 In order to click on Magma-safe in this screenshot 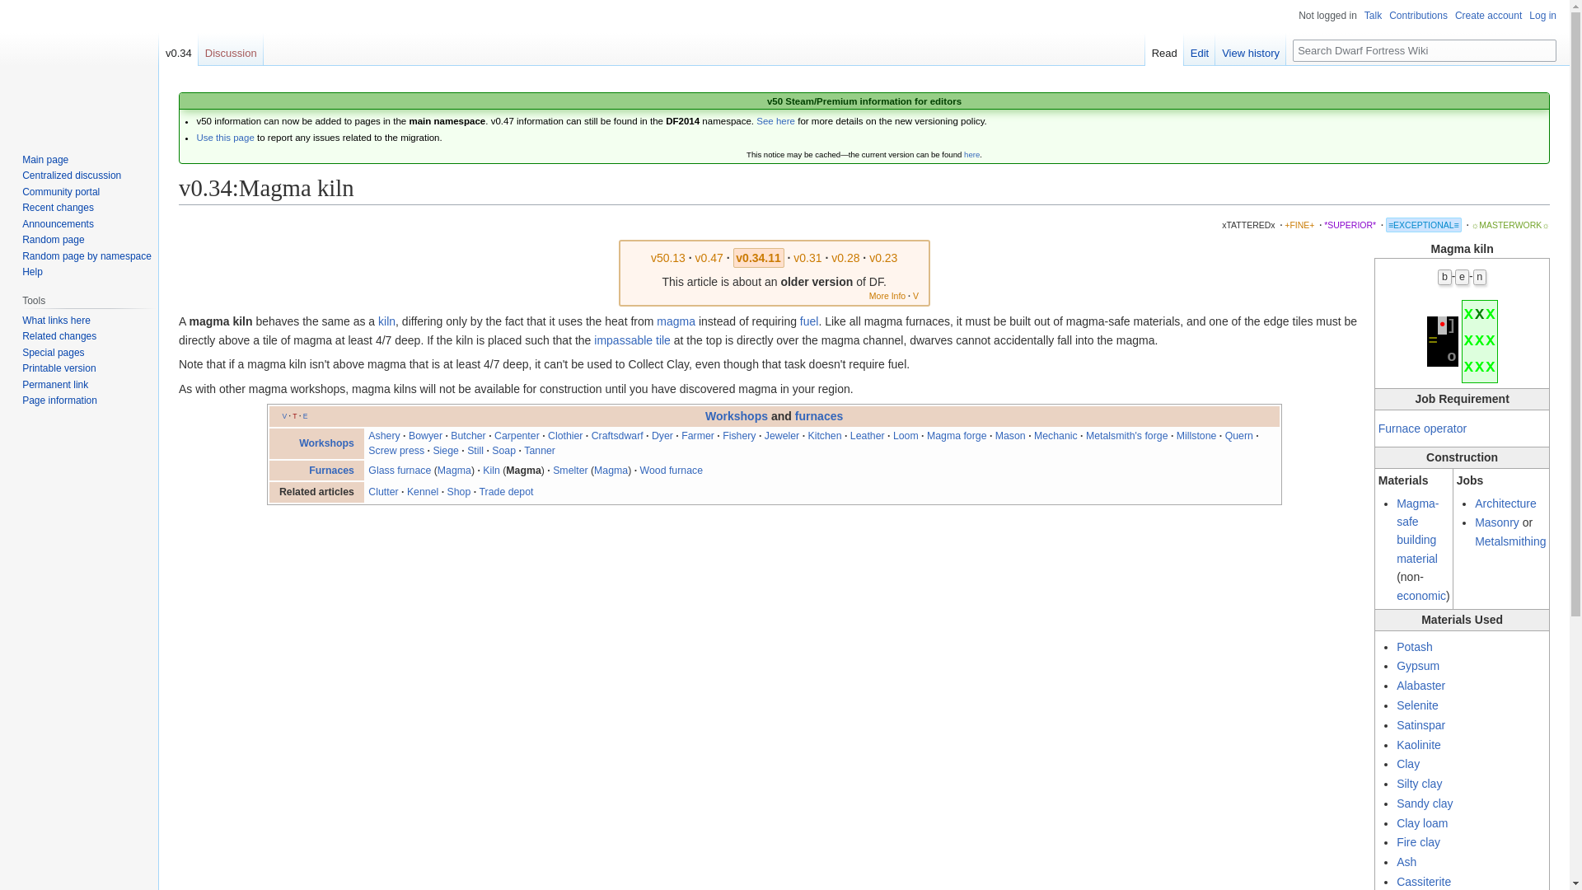, I will do `click(1417, 513)`.